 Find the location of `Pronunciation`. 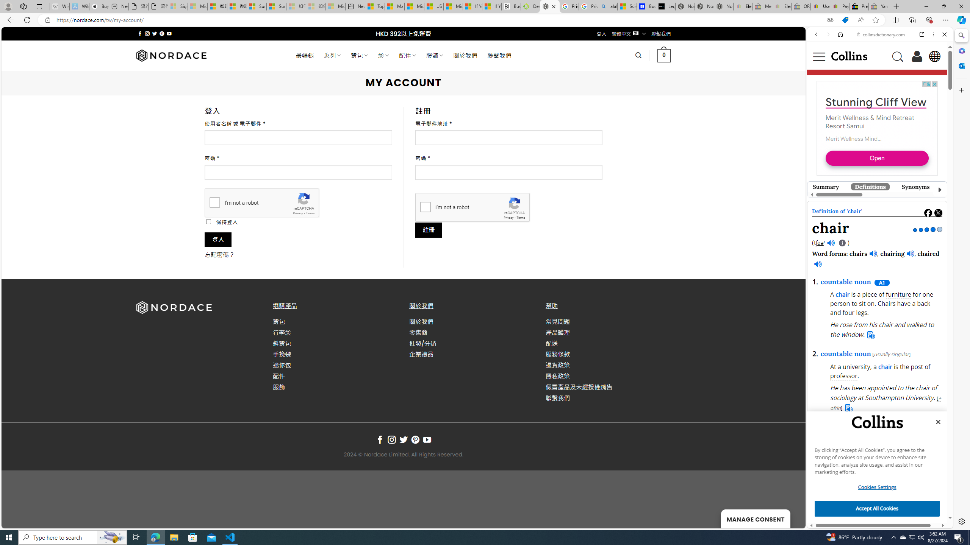

Pronunciation is located at coordinates (965, 186).